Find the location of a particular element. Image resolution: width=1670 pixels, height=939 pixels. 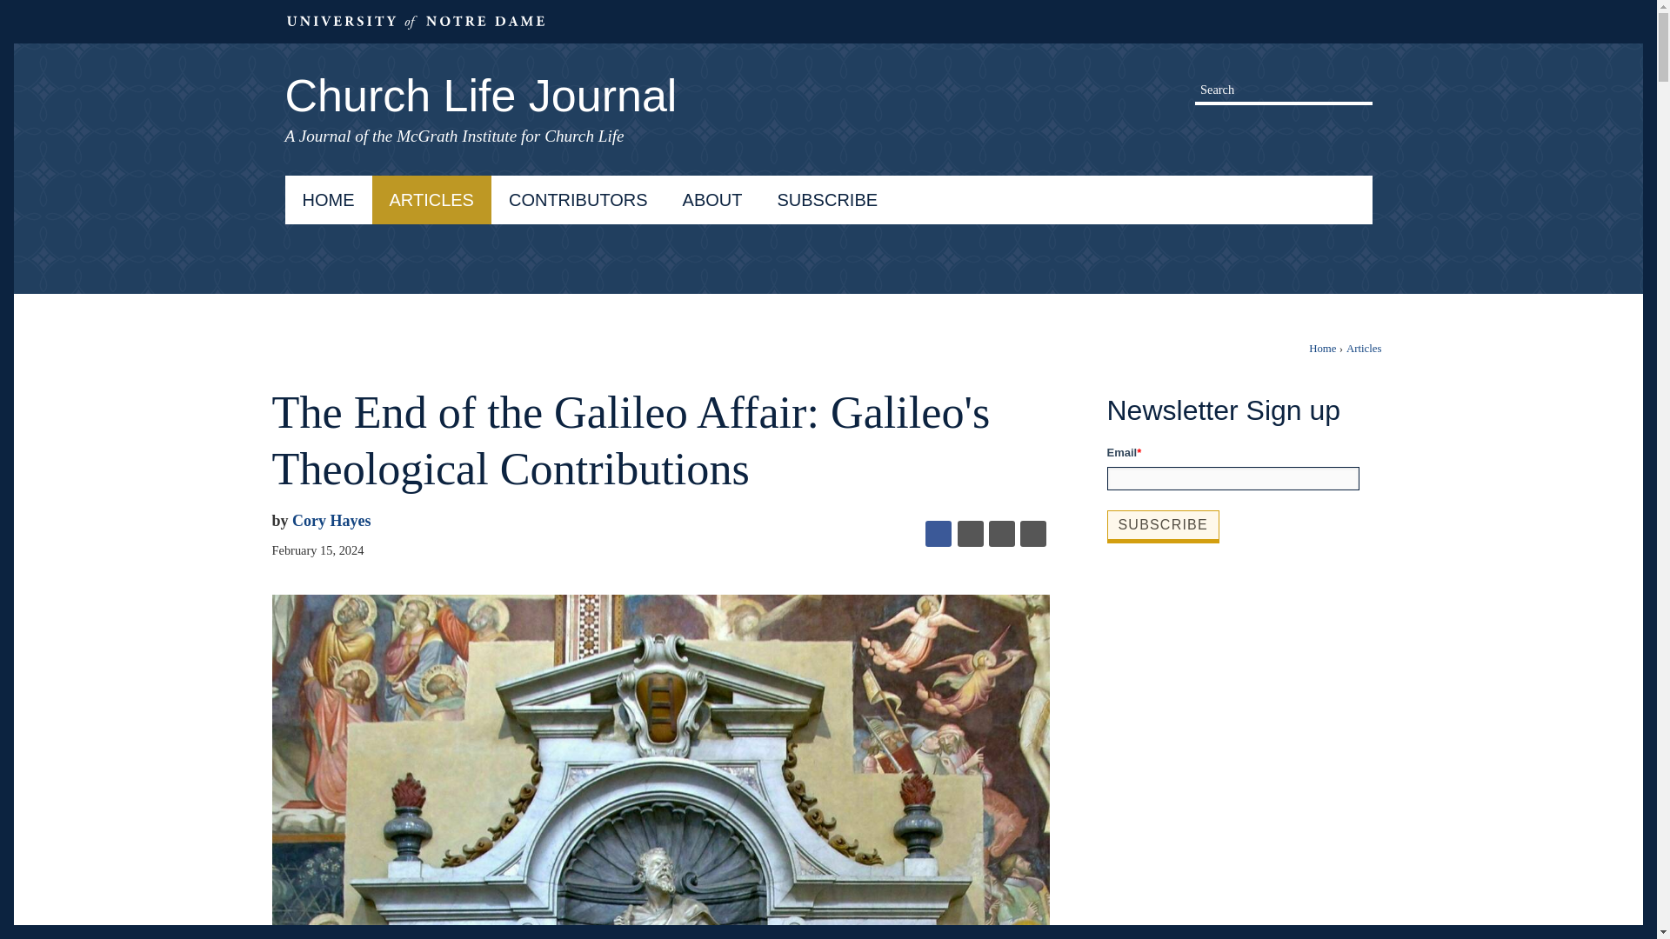

Facebook is located at coordinates (938, 534).